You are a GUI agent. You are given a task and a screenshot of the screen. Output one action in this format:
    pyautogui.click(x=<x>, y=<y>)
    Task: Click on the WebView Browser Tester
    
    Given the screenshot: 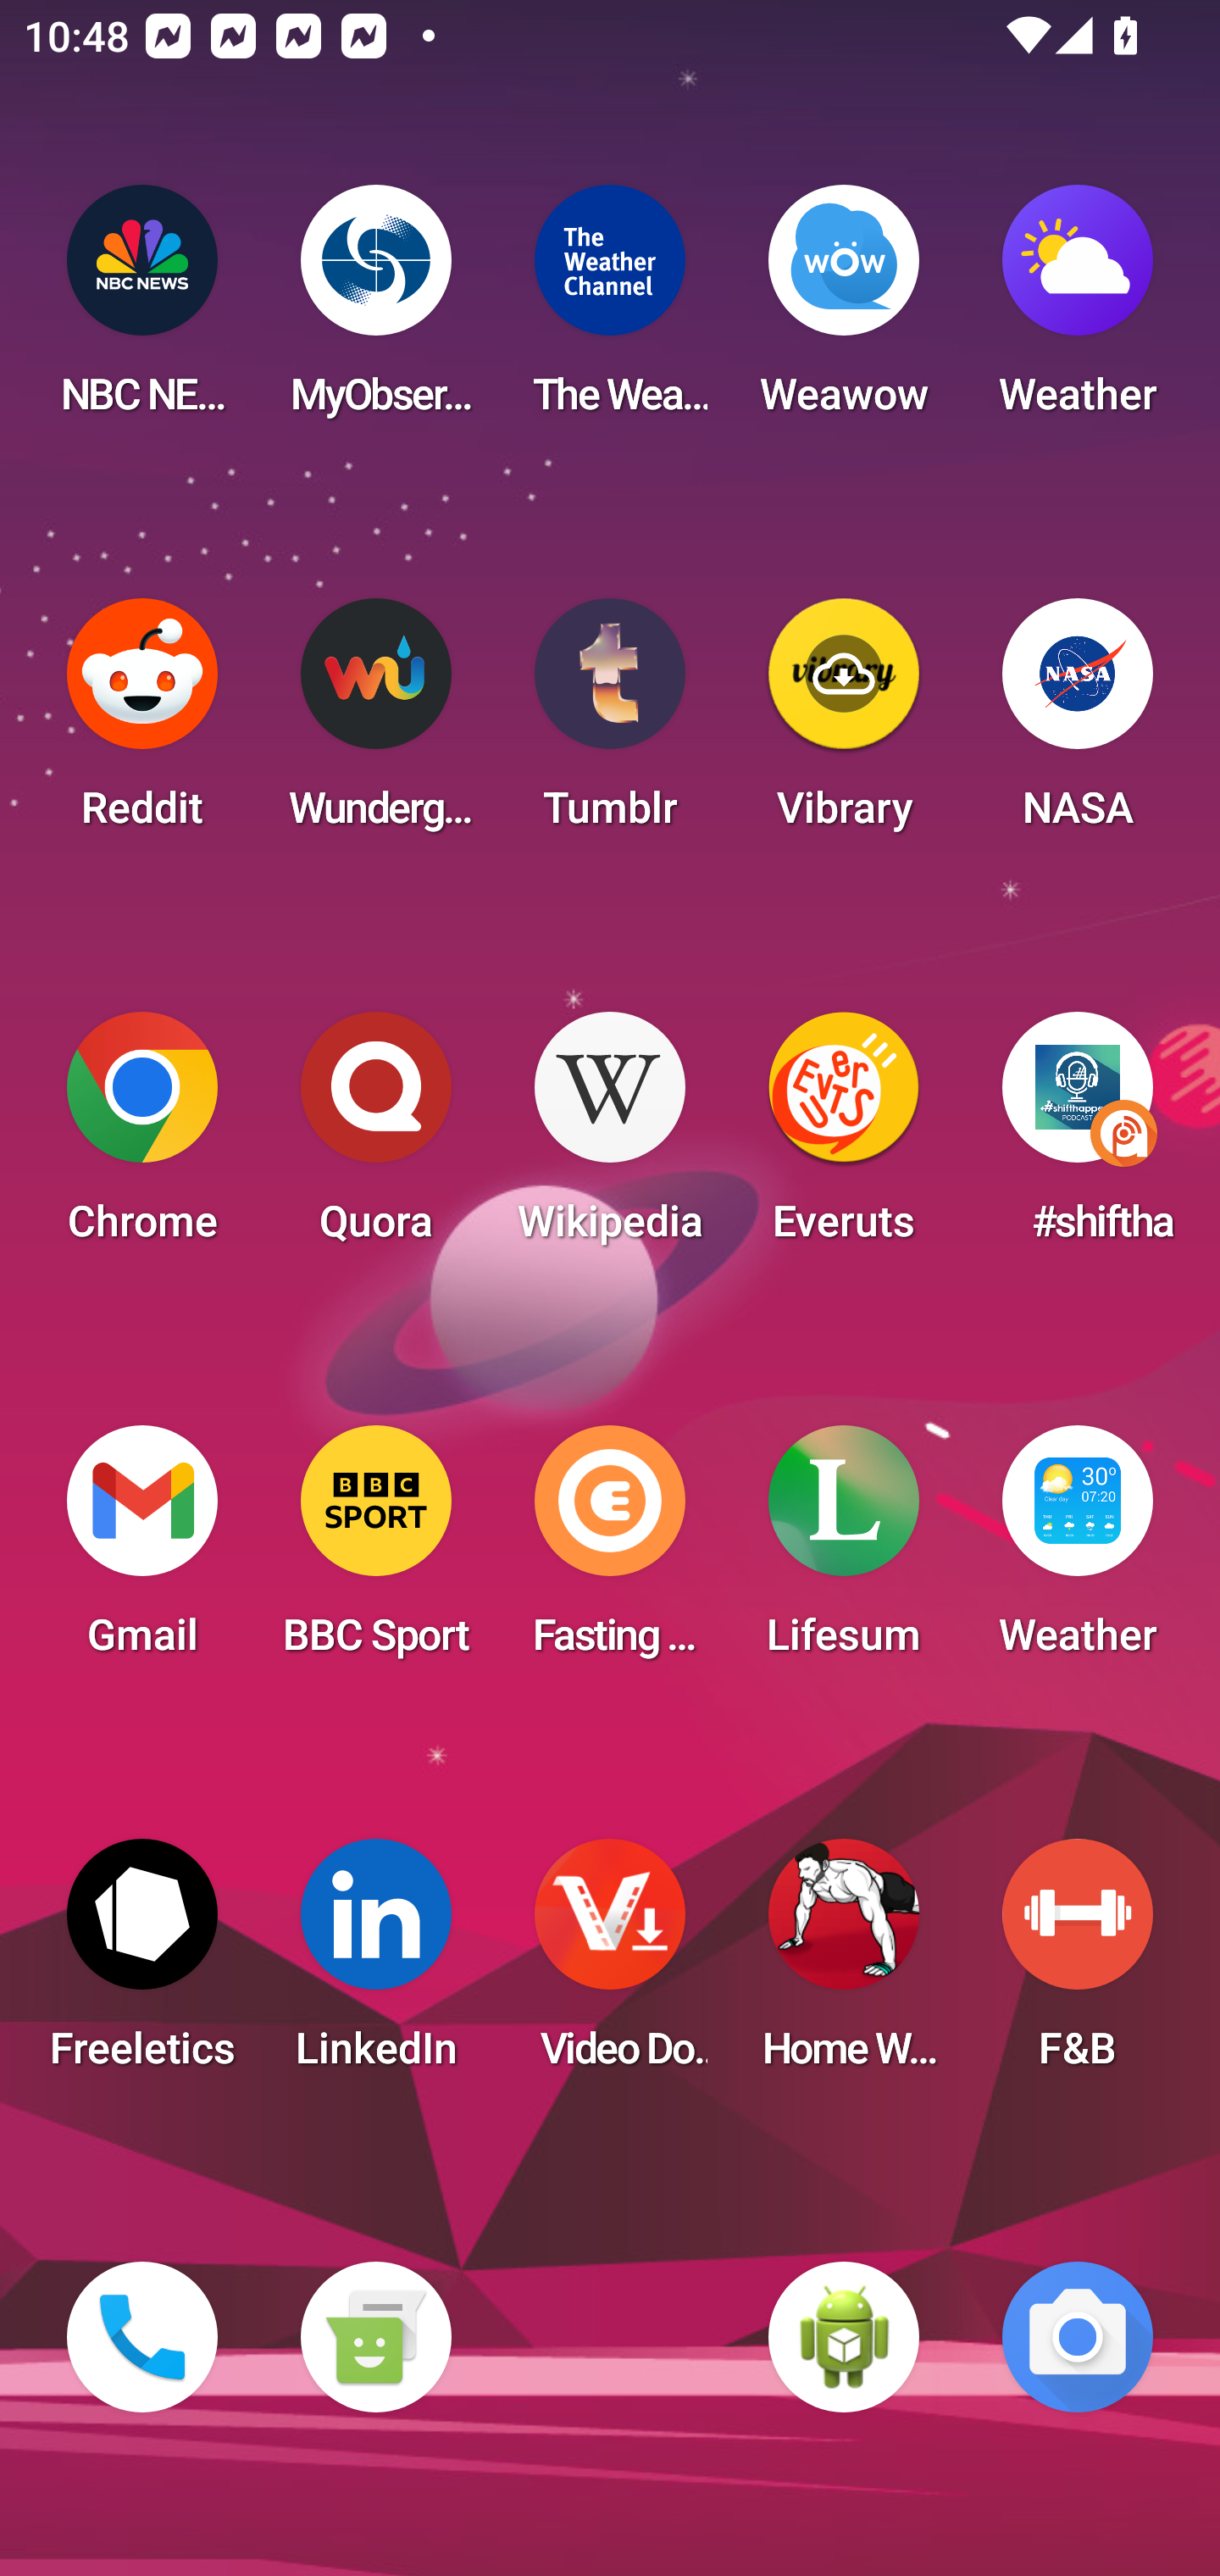 What is the action you would take?
    pyautogui.click(x=844, y=2337)
    